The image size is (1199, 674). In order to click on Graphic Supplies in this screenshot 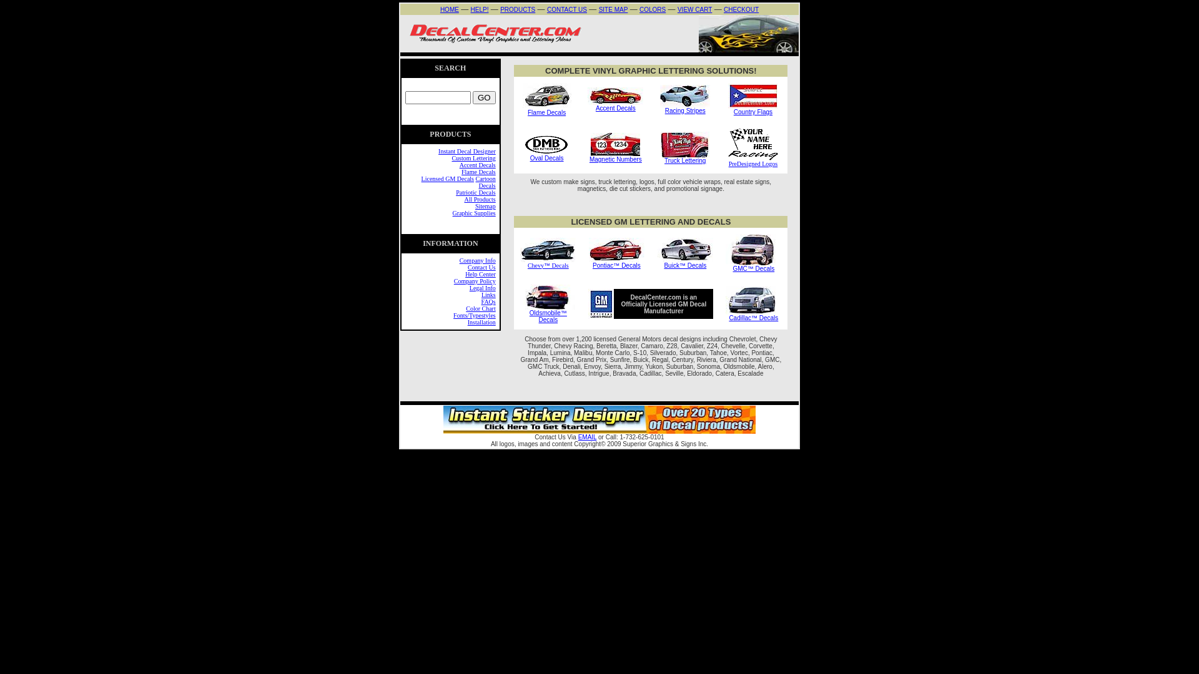, I will do `click(475, 213)`.